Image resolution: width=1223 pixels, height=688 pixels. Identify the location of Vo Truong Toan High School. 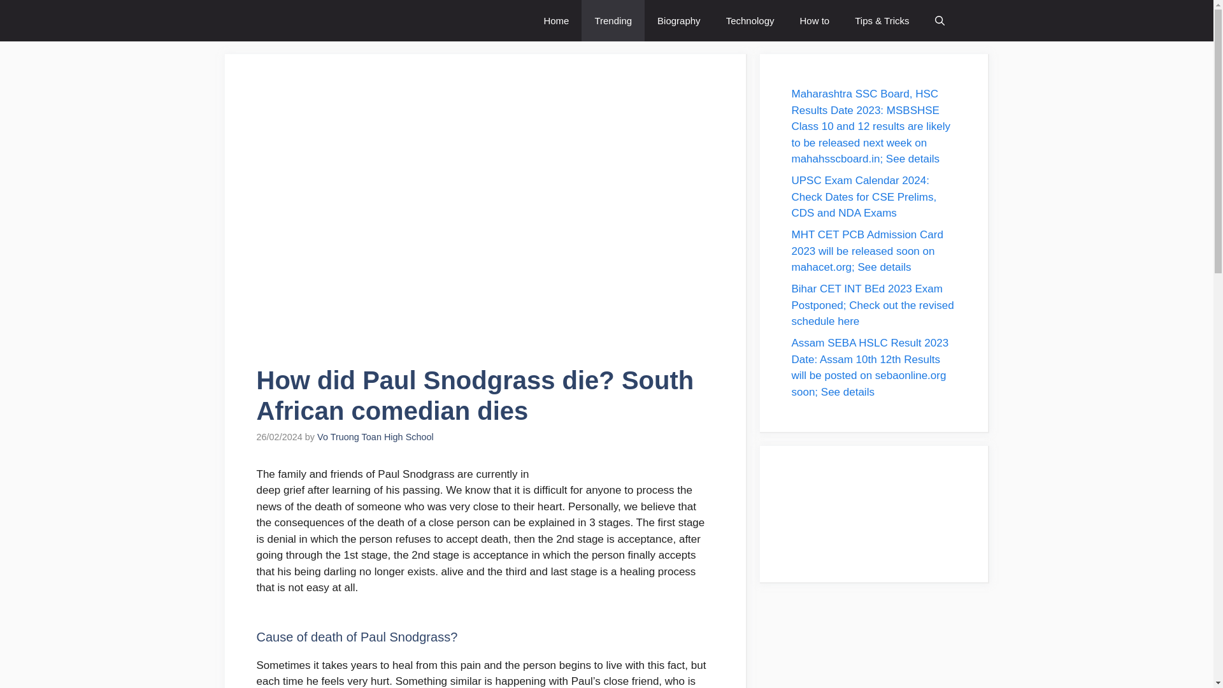
(375, 437).